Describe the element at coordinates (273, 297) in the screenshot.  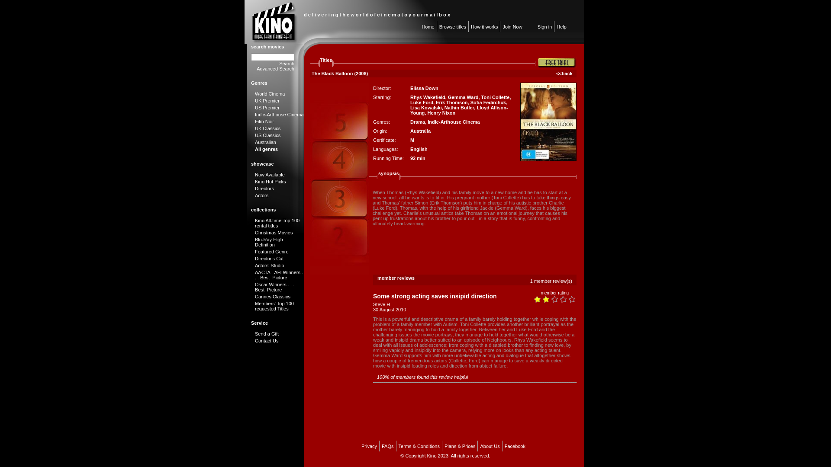
I see `Cannes Classics` at that location.